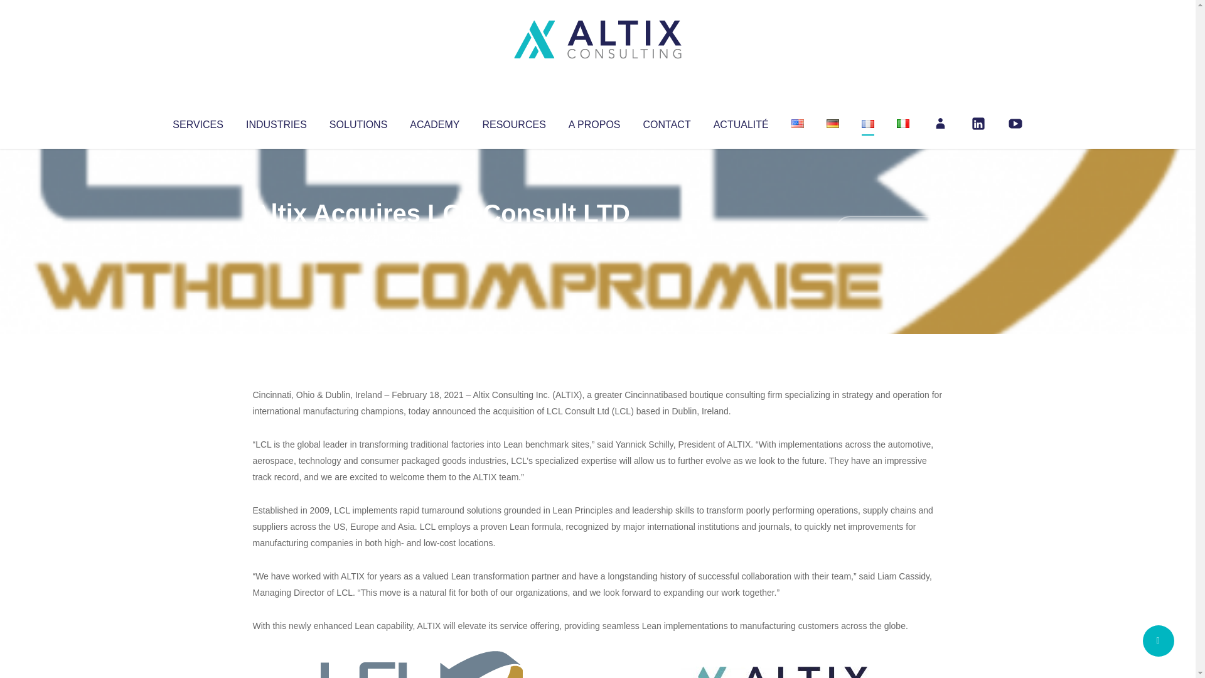  What do you see at coordinates (513, 122) in the screenshot?
I see `RESOURCES` at bounding box center [513, 122].